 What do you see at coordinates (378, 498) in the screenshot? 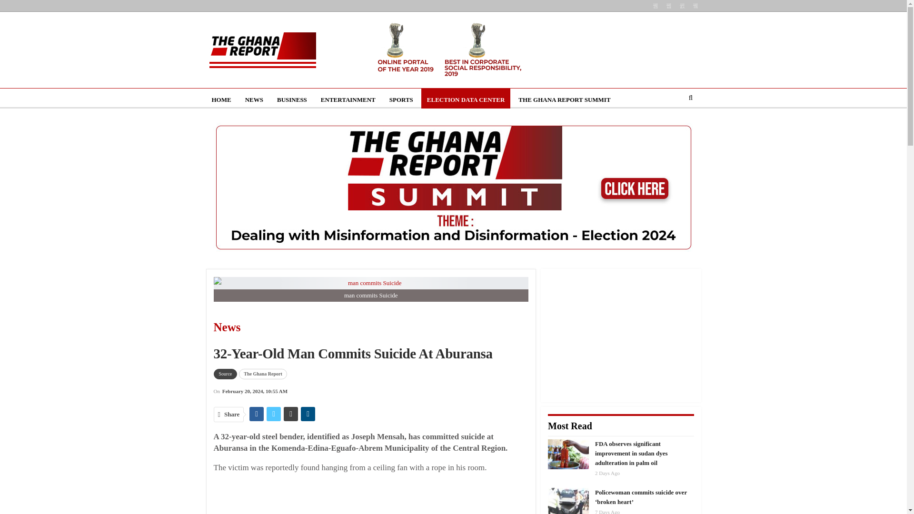
I see `Advertisement` at bounding box center [378, 498].